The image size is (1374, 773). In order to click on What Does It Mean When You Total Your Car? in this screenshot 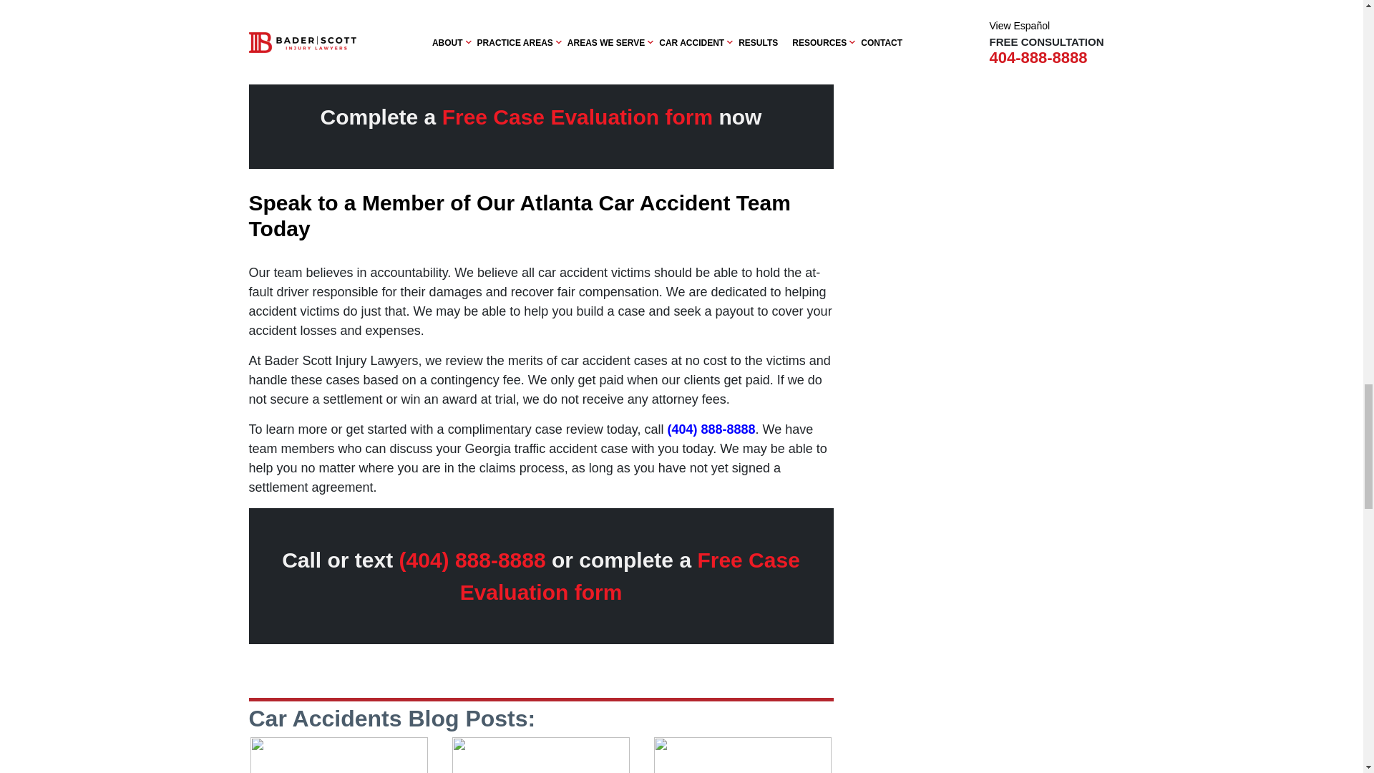, I will do `click(338, 755)`.